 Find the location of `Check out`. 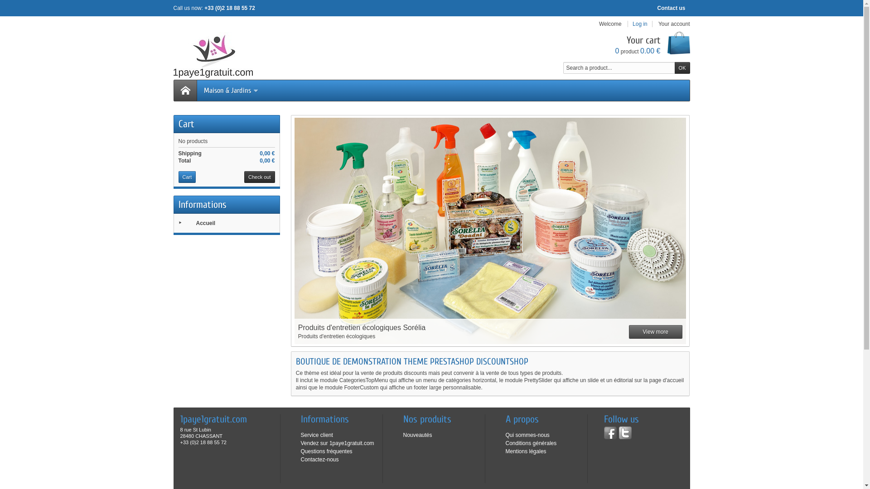

Check out is located at coordinates (260, 177).